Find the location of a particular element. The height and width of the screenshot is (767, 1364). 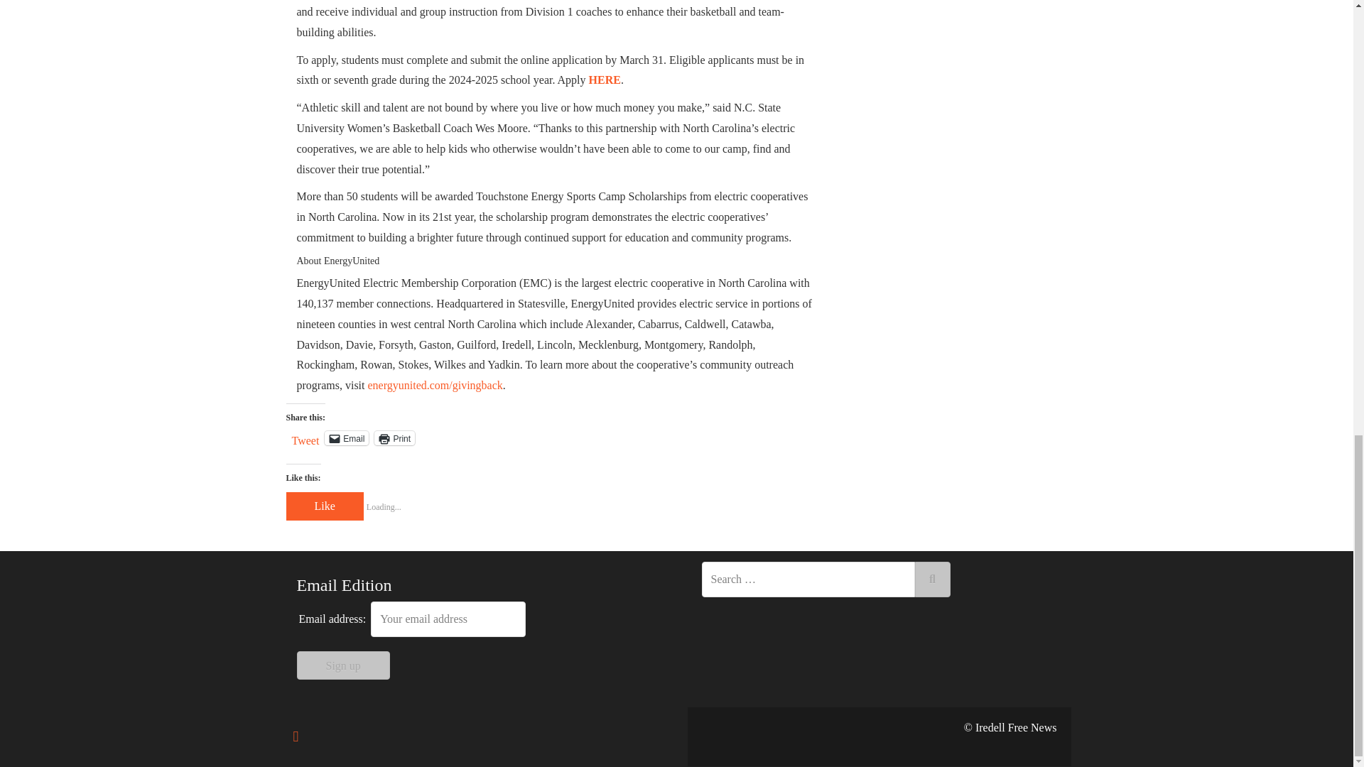

Email is located at coordinates (346, 437).